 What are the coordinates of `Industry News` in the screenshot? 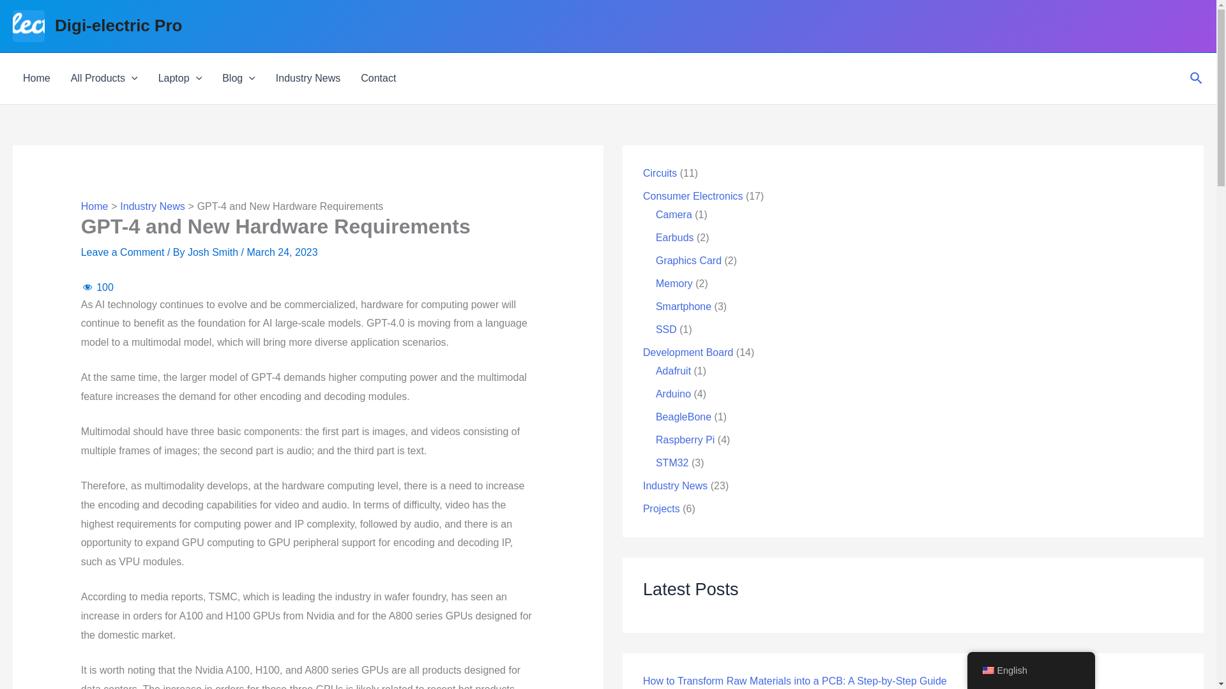 It's located at (308, 78).